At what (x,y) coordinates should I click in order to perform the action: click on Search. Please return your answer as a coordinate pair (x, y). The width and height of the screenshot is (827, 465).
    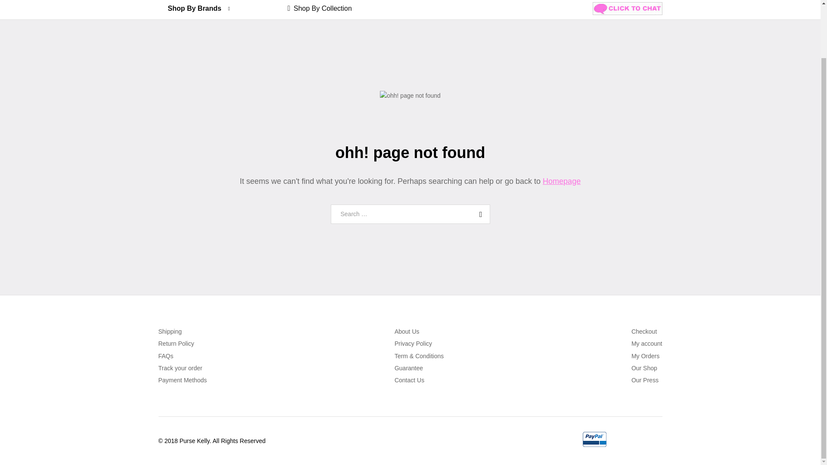
    Looking at the image, I should click on (479, 214).